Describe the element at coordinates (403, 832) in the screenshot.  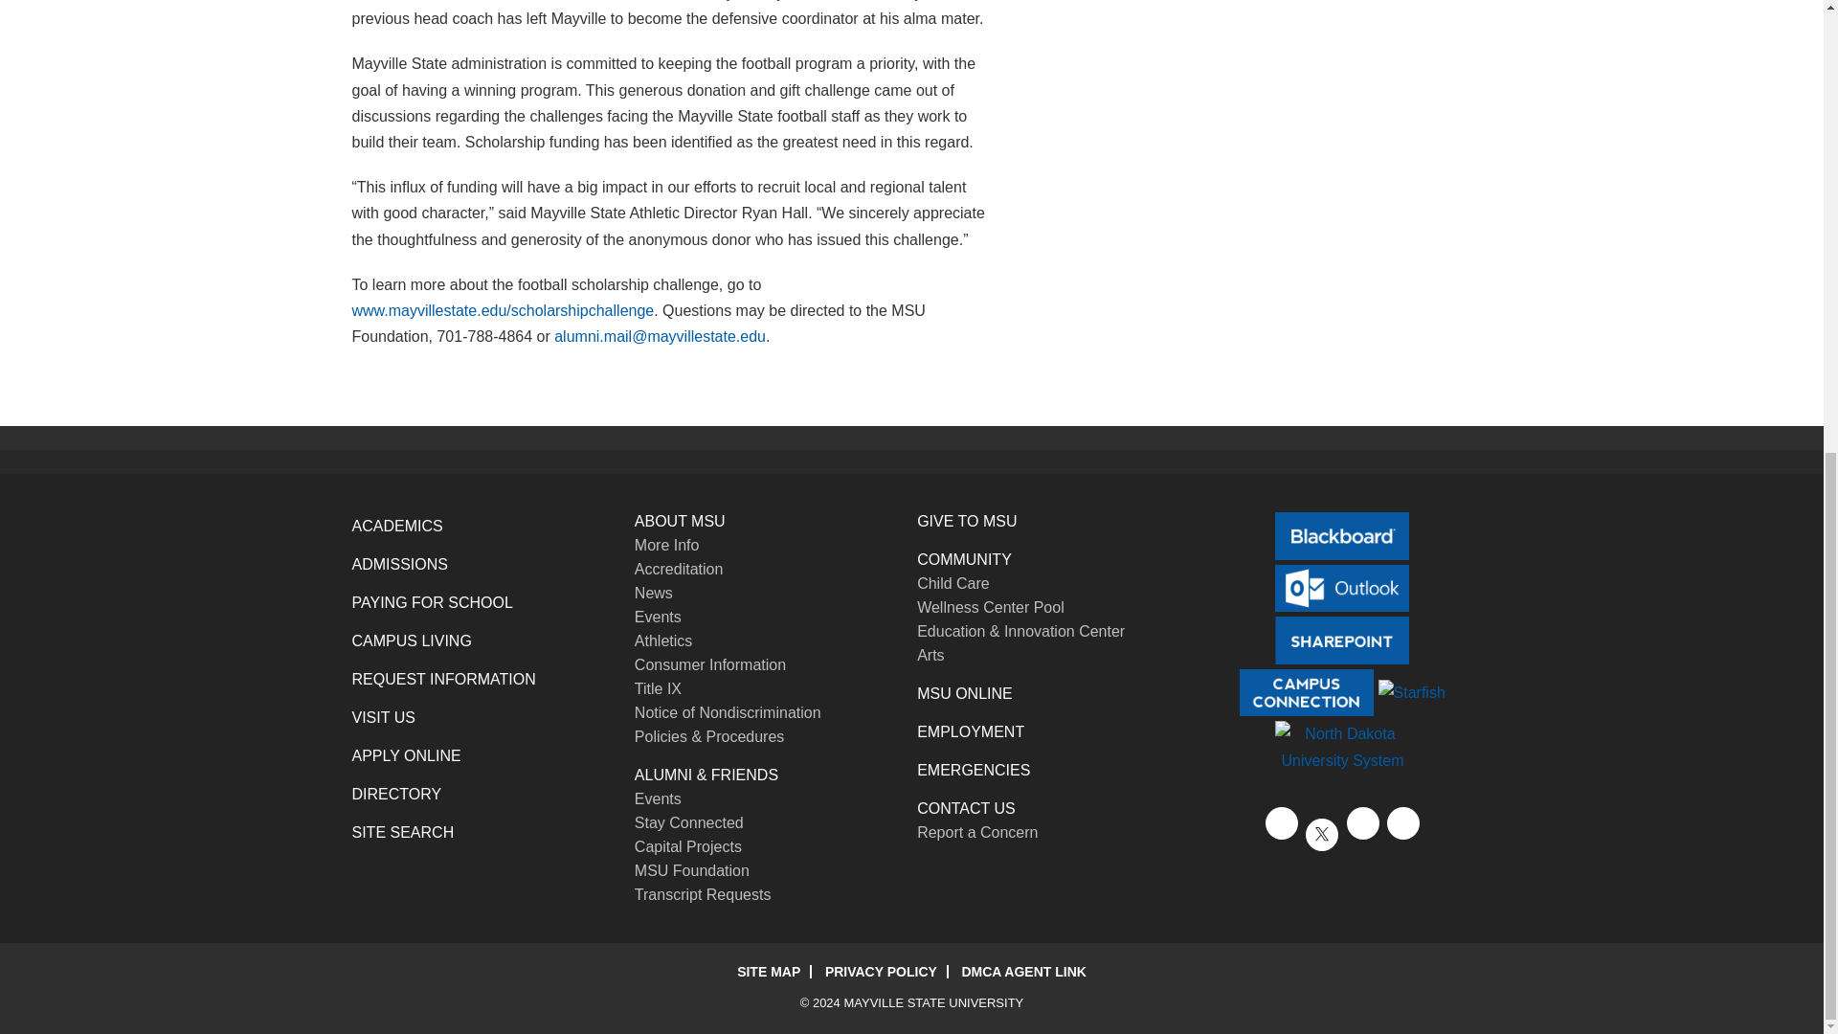
I see `Site Search` at that location.